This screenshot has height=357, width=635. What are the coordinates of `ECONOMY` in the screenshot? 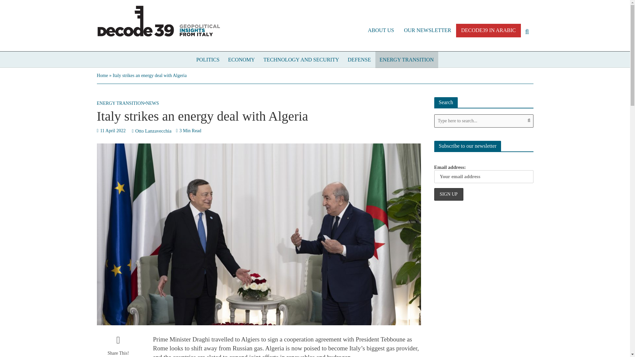 It's located at (241, 59).